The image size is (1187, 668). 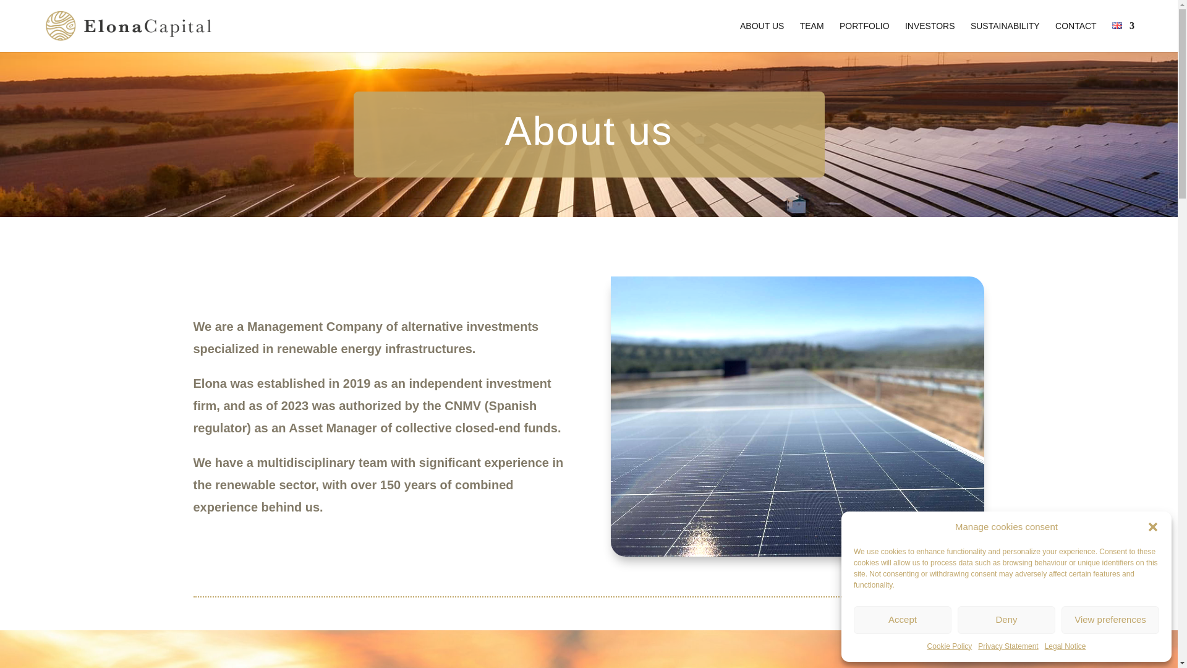 I want to click on SUSTAINABILITY, so click(x=1005, y=36).